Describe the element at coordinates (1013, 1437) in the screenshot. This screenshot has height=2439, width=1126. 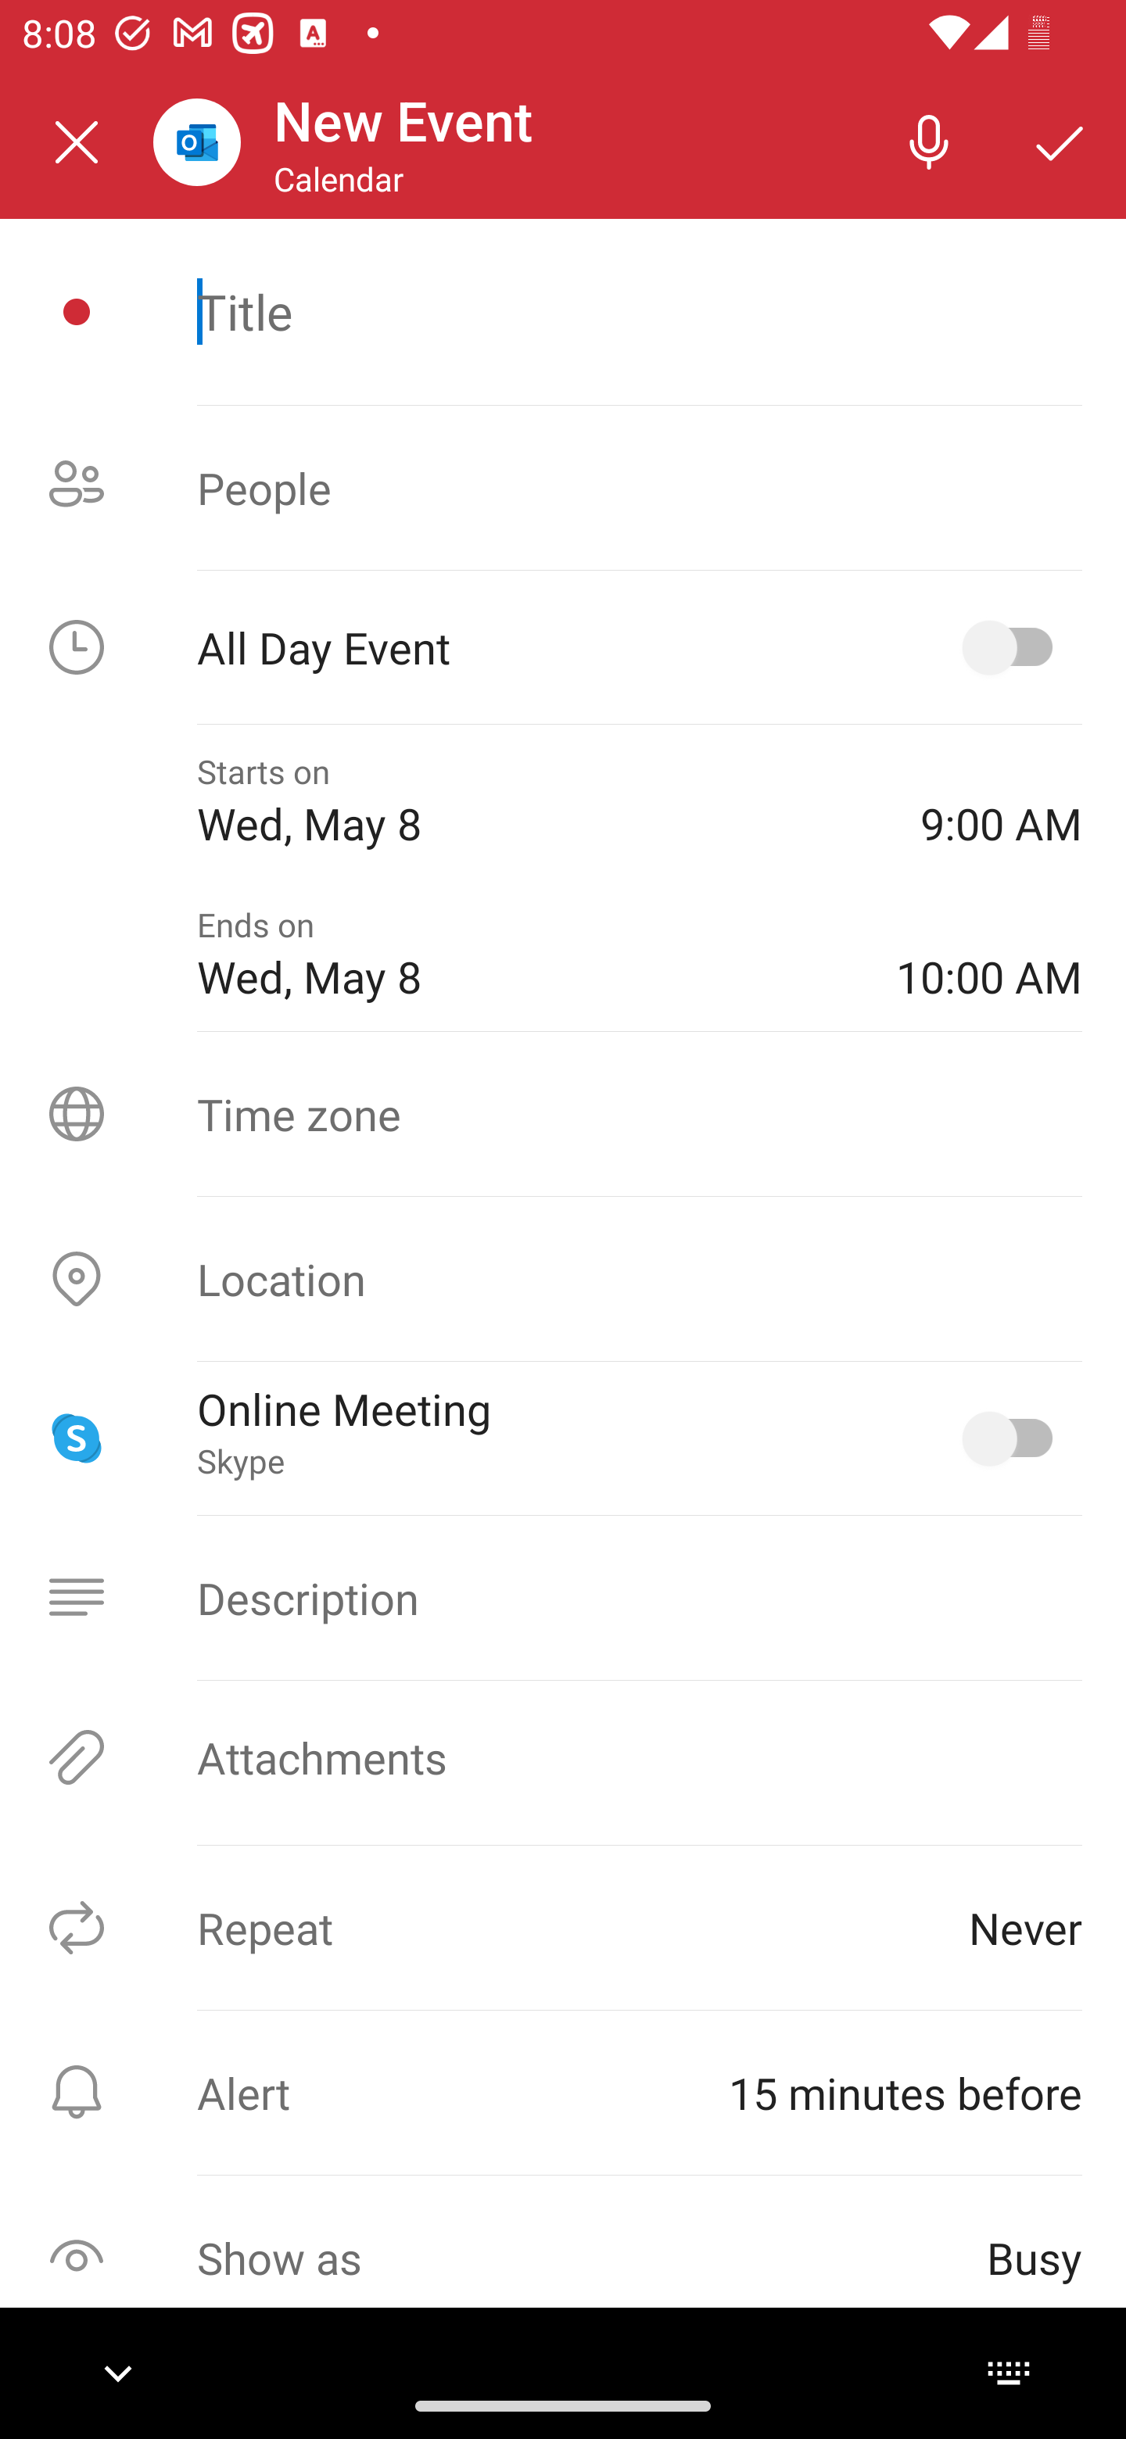
I see `Online Meeting, Skype selected` at that location.